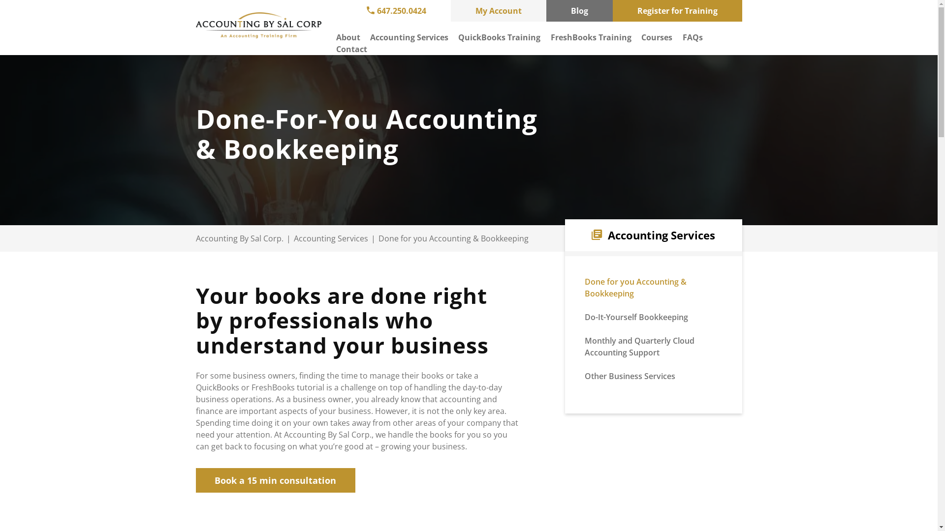 This screenshot has height=531, width=945. Describe the element at coordinates (636, 288) in the screenshot. I see `Done for you Accounting & Bookkeeping` at that location.